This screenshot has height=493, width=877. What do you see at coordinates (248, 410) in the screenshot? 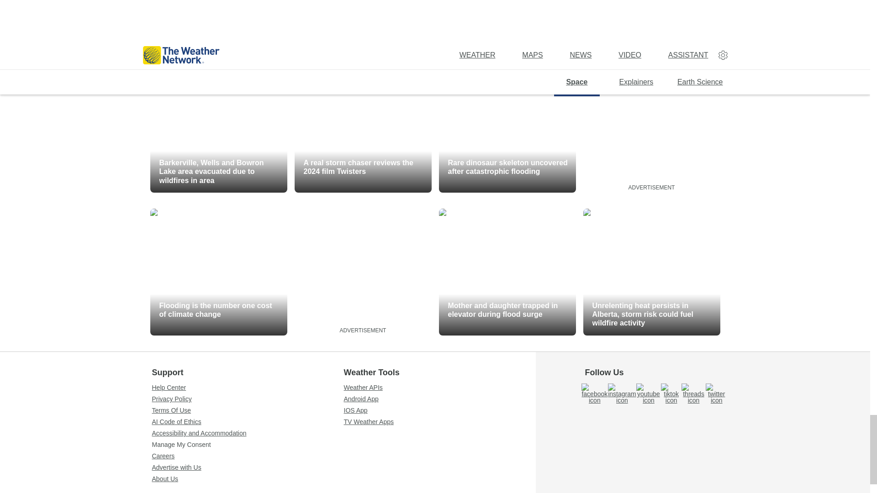
I see `Terms Of Use` at bounding box center [248, 410].